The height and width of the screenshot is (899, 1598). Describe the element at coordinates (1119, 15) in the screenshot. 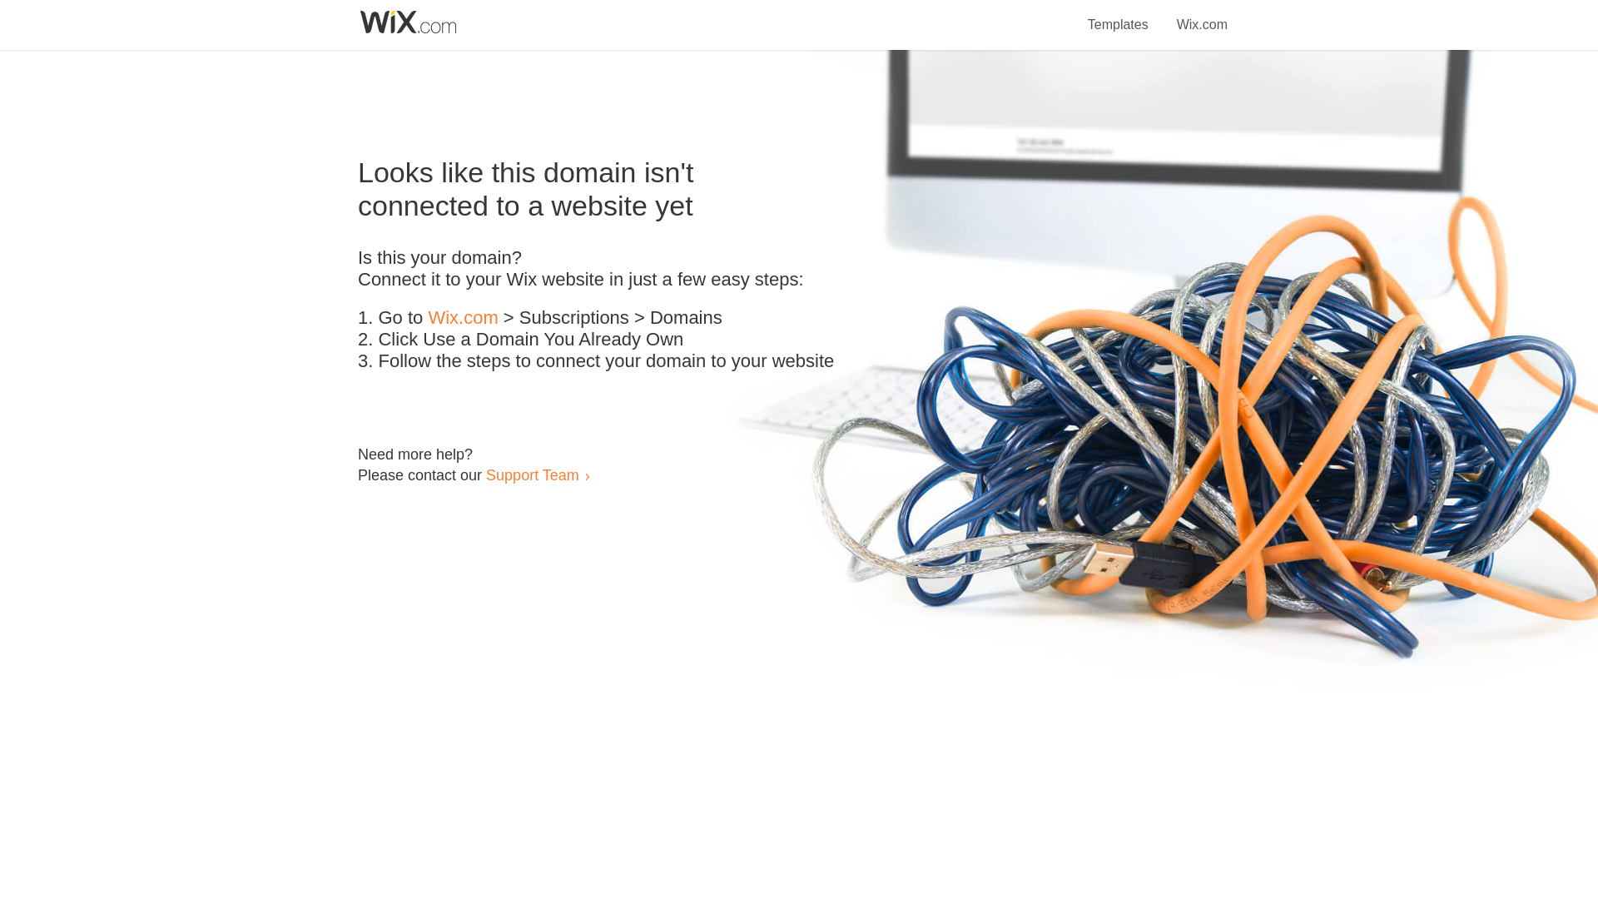

I see `Templates` at that location.